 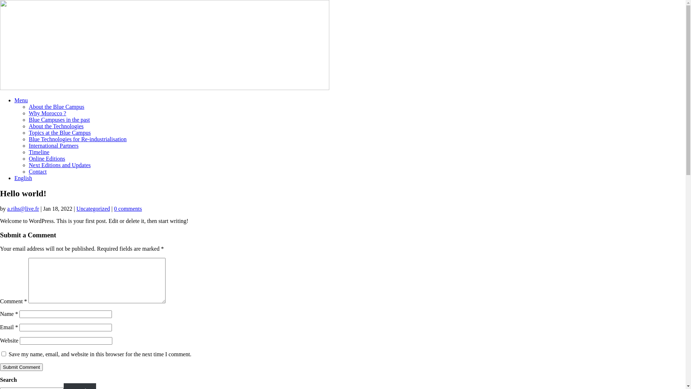 What do you see at coordinates (22, 367) in the screenshot?
I see `Submit Comment` at bounding box center [22, 367].